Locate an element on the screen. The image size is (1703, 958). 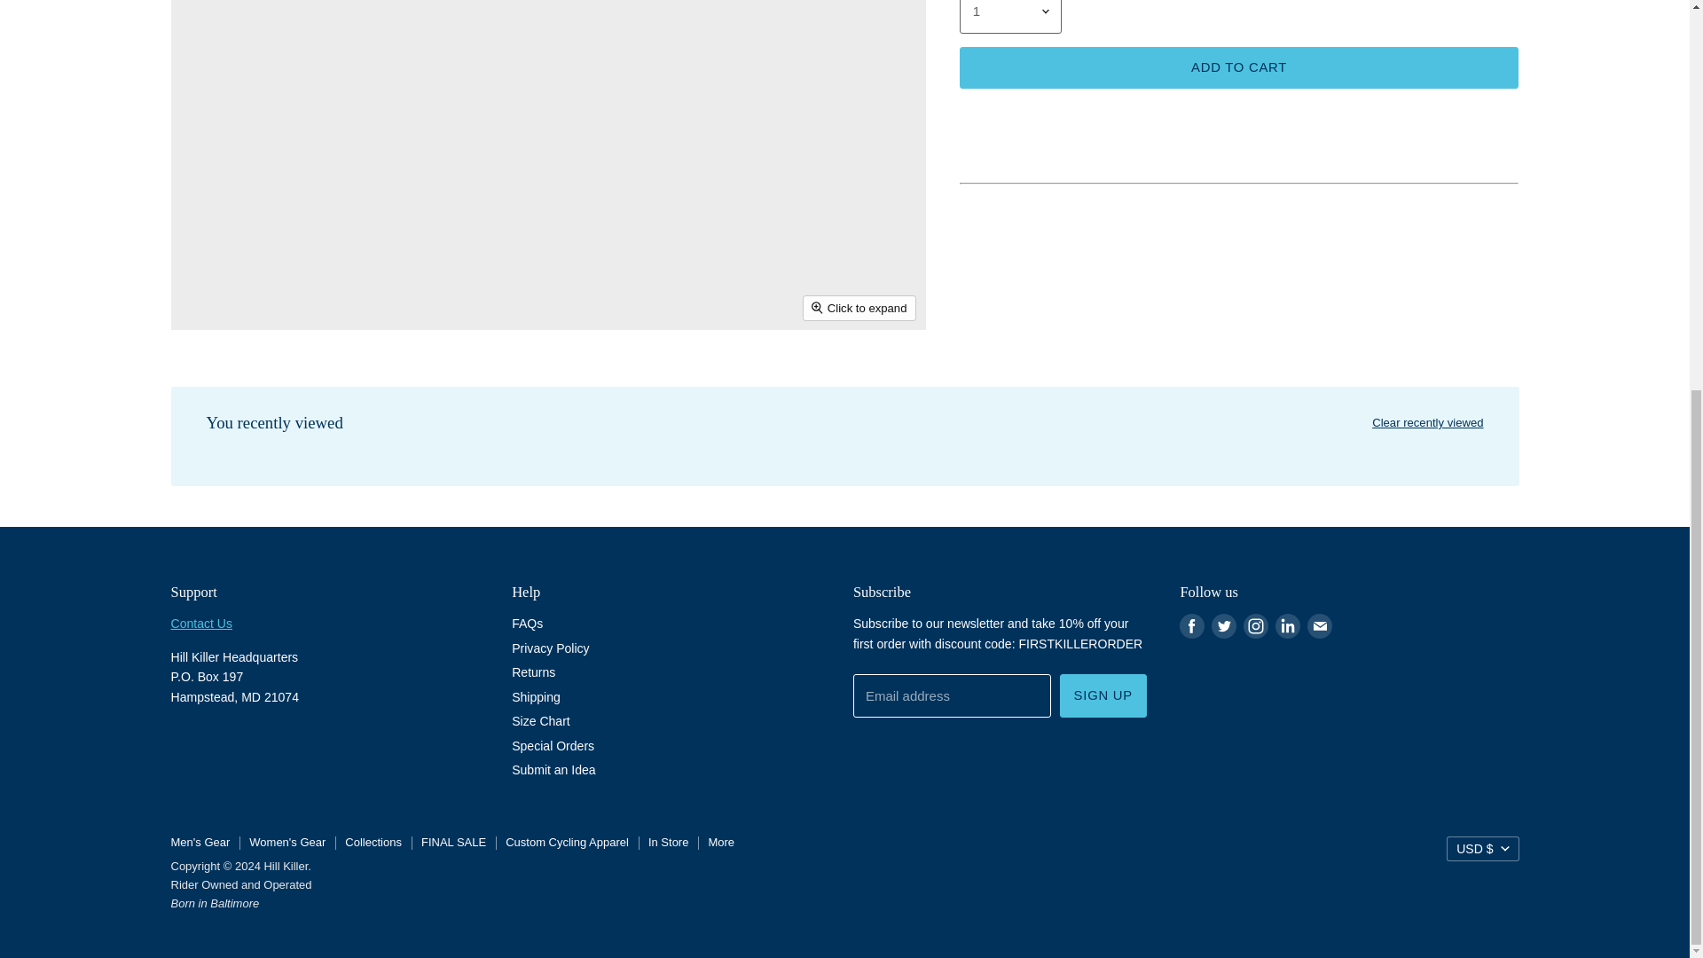
LinkedIn is located at coordinates (1288, 625).